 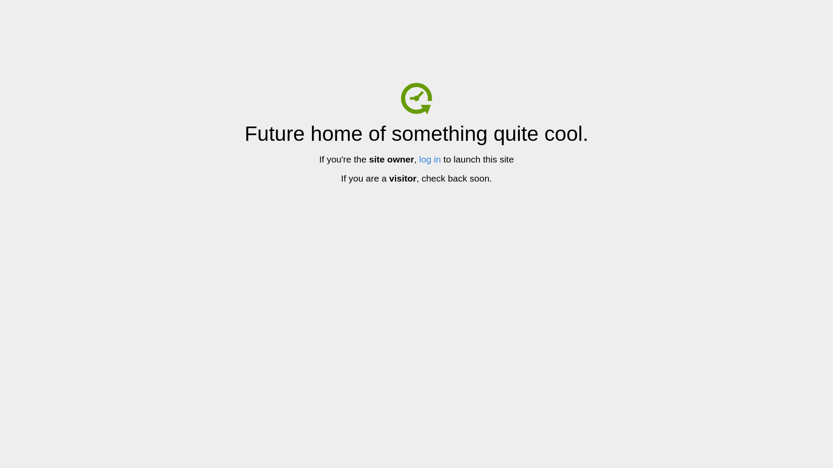 I want to click on log in, so click(x=430, y=159).